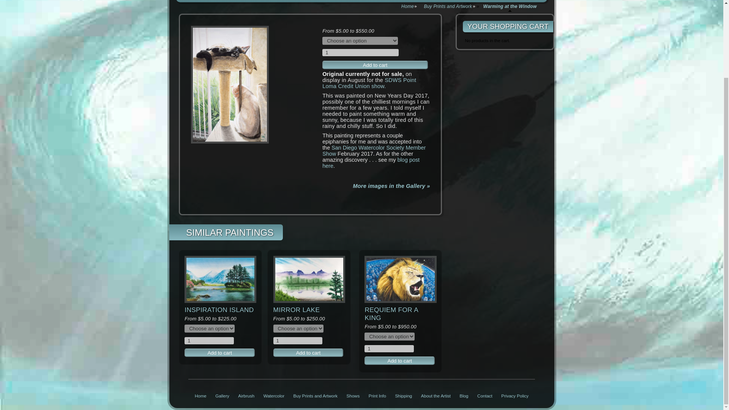 Image resolution: width=729 pixels, height=410 pixels. Describe the element at coordinates (298, 341) in the screenshot. I see `Qty` at that location.